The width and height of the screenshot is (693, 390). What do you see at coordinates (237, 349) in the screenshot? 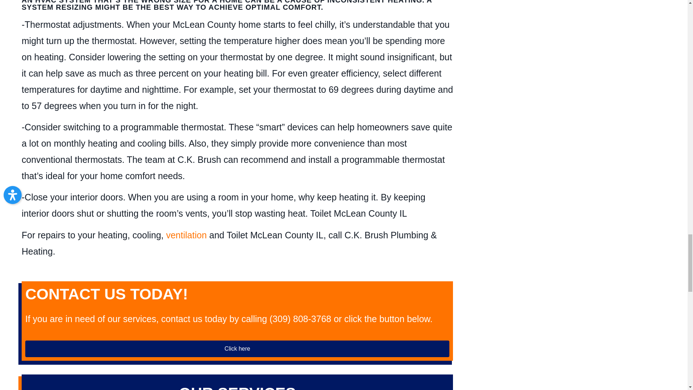
I see `Click here` at bounding box center [237, 349].